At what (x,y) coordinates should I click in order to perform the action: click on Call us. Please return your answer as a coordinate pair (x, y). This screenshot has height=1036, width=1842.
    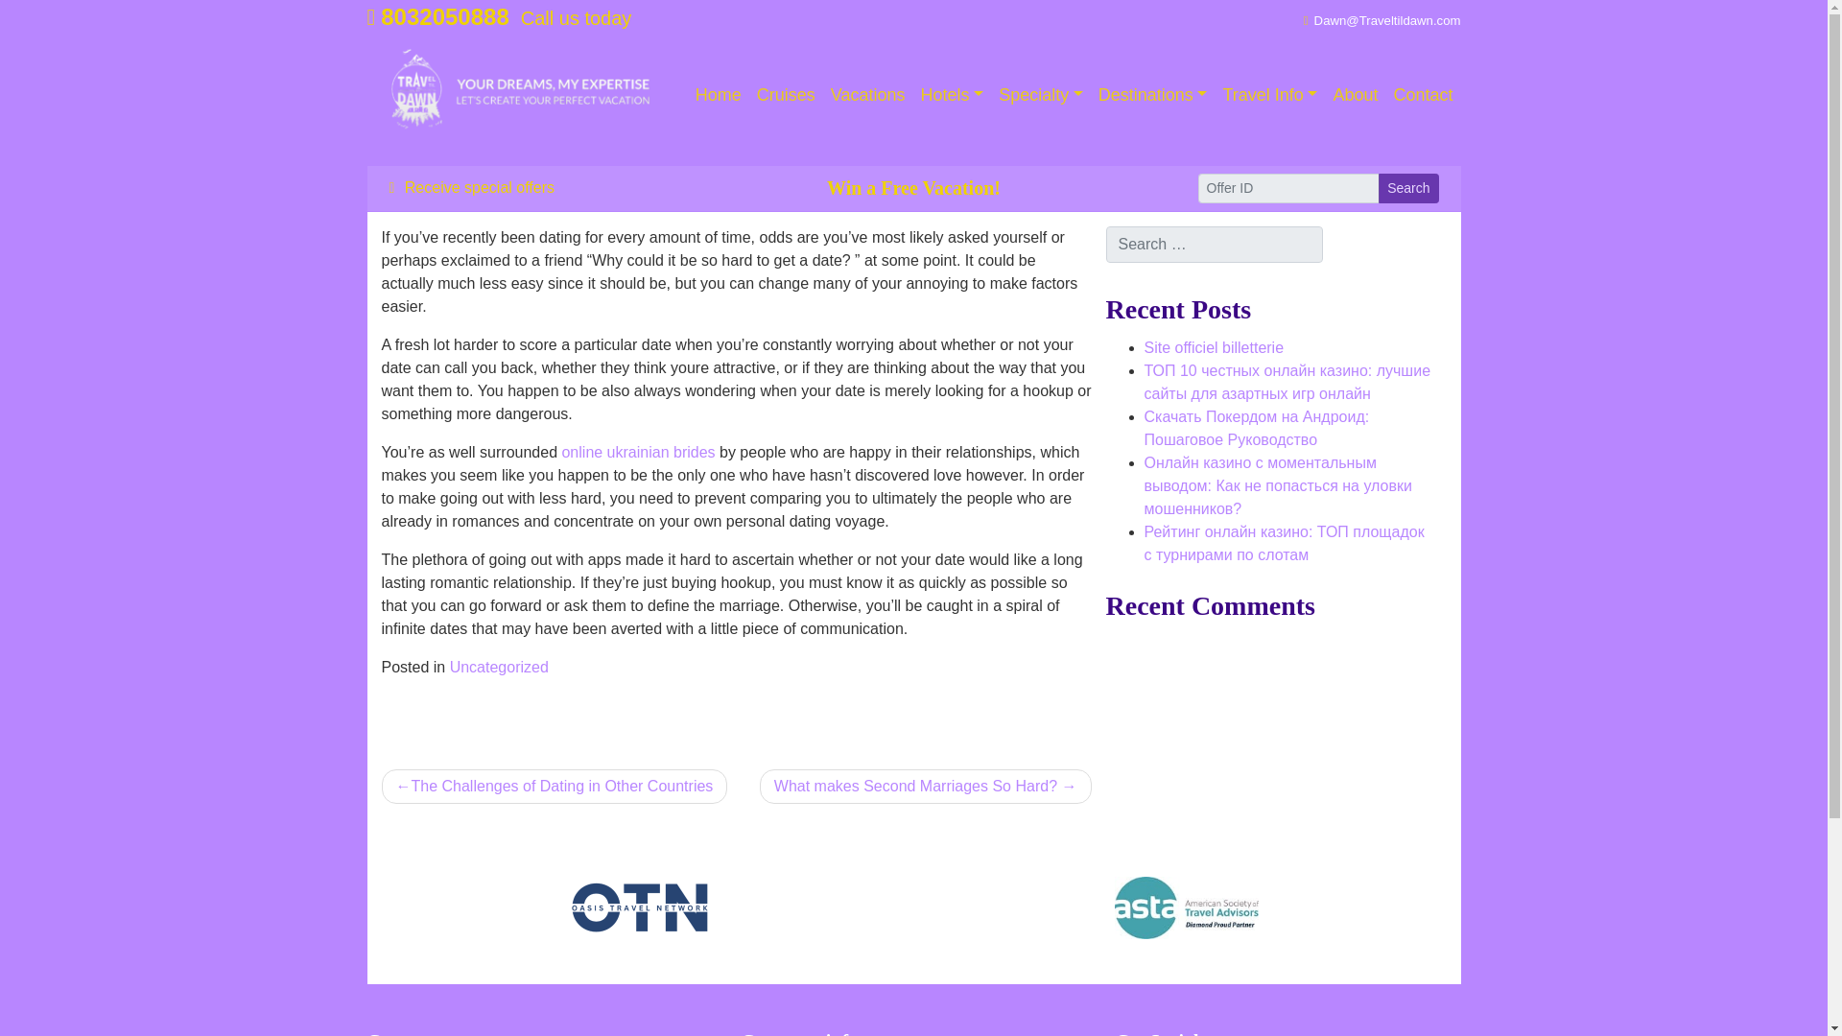
    Looking at the image, I should click on (437, 17).